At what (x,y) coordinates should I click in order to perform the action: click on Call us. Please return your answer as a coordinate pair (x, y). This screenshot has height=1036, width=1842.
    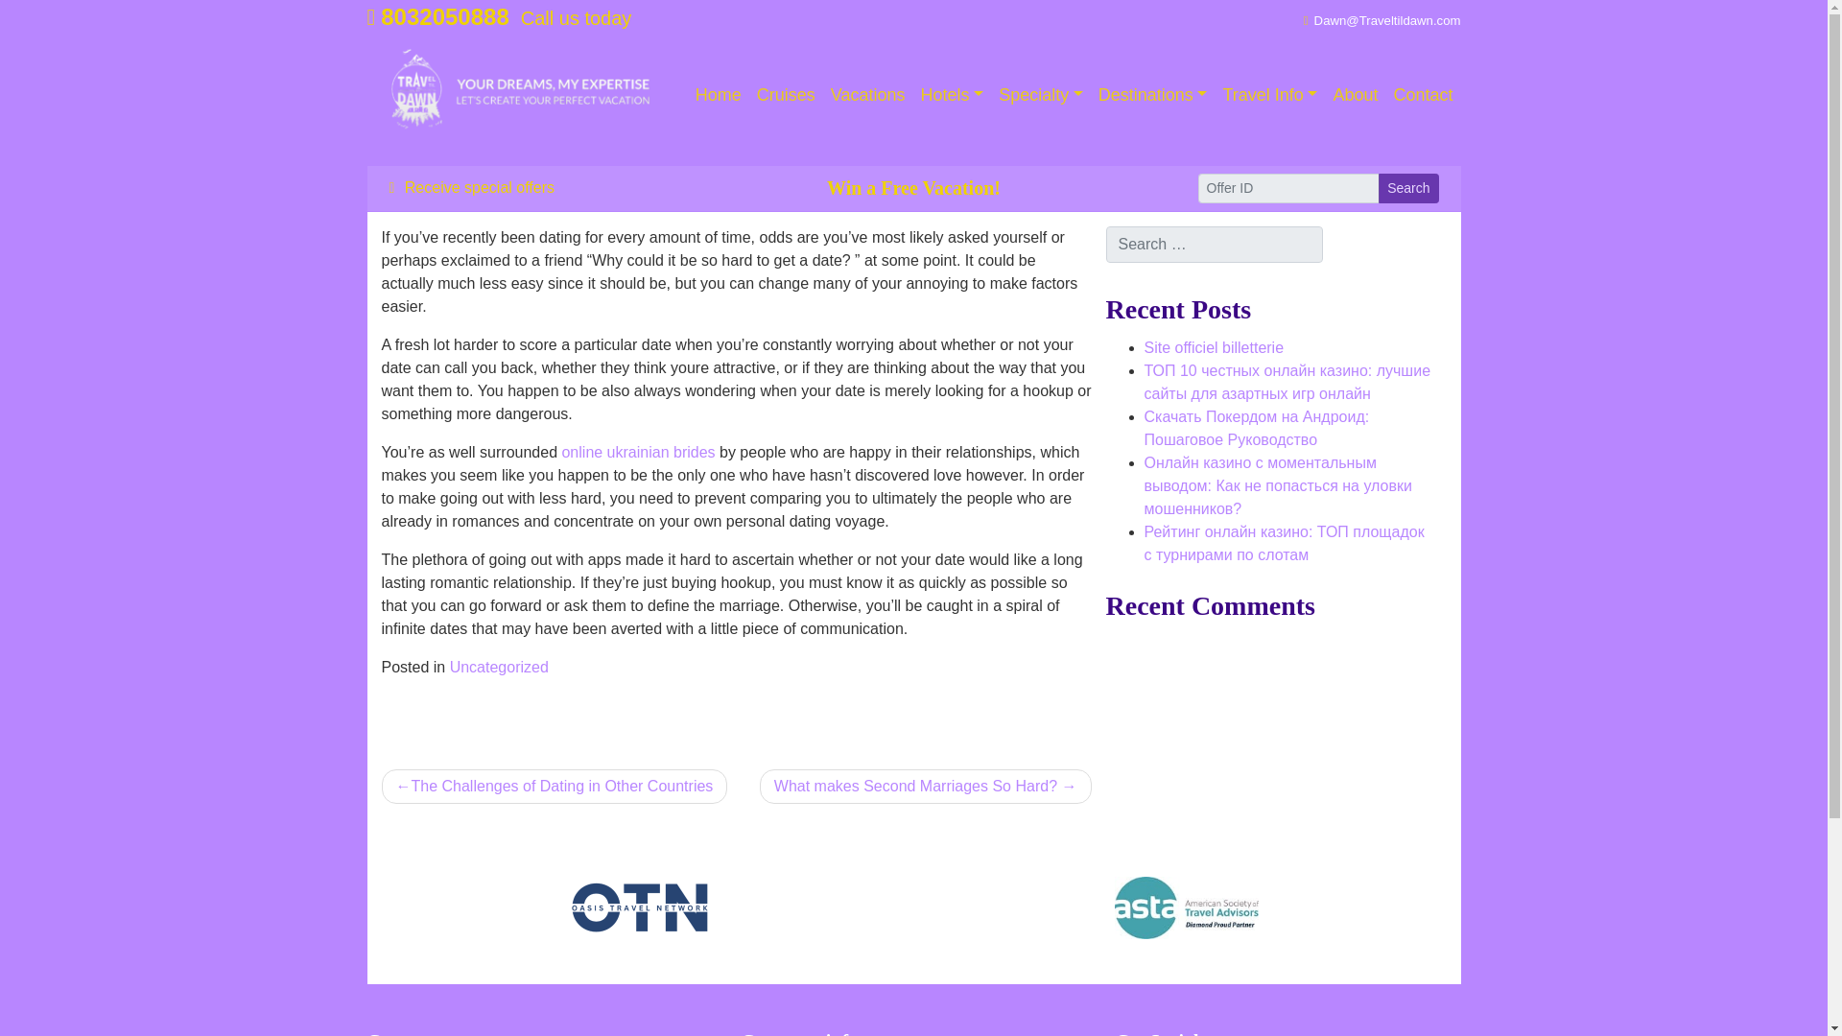
    Looking at the image, I should click on (437, 17).